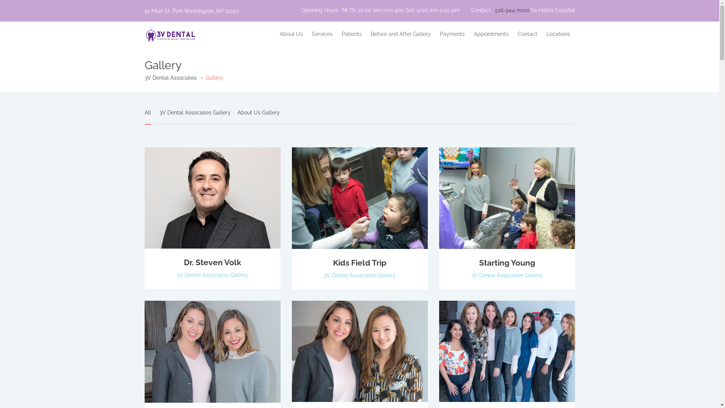 The width and height of the screenshot is (725, 408). Describe the element at coordinates (359, 275) in the screenshot. I see `3V Dental Associates Gallery` at that location.